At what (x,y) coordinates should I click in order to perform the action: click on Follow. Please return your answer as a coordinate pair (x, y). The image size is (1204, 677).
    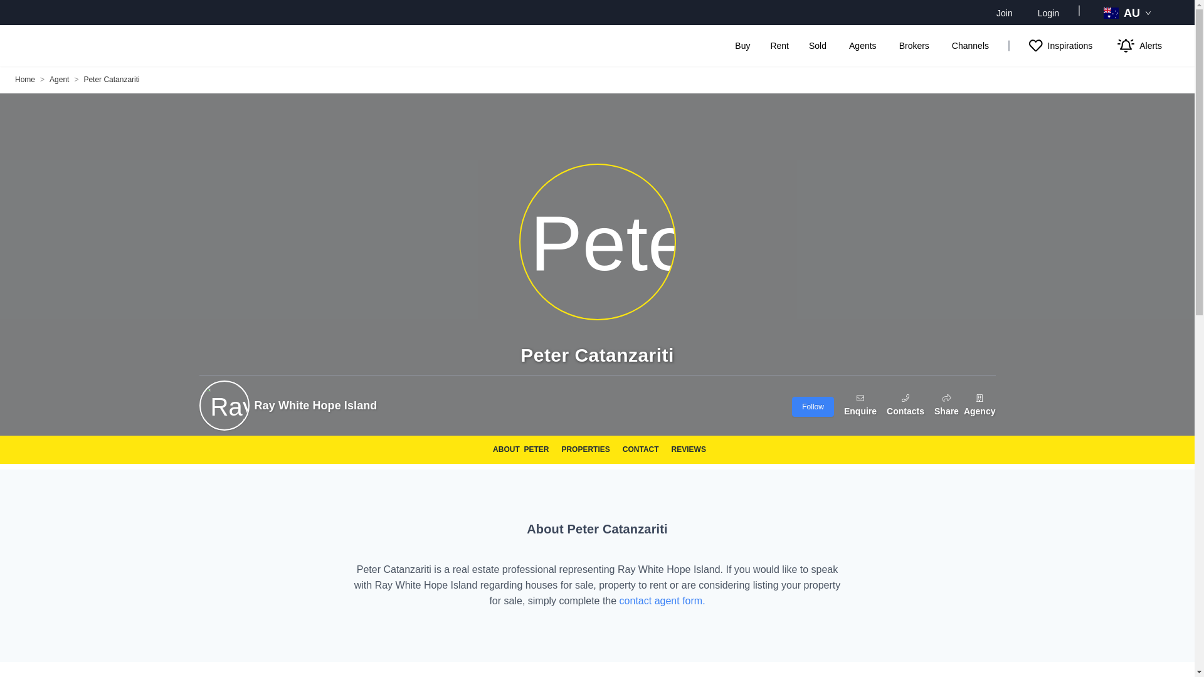
    Looking at the image, I should click on (813, 406).